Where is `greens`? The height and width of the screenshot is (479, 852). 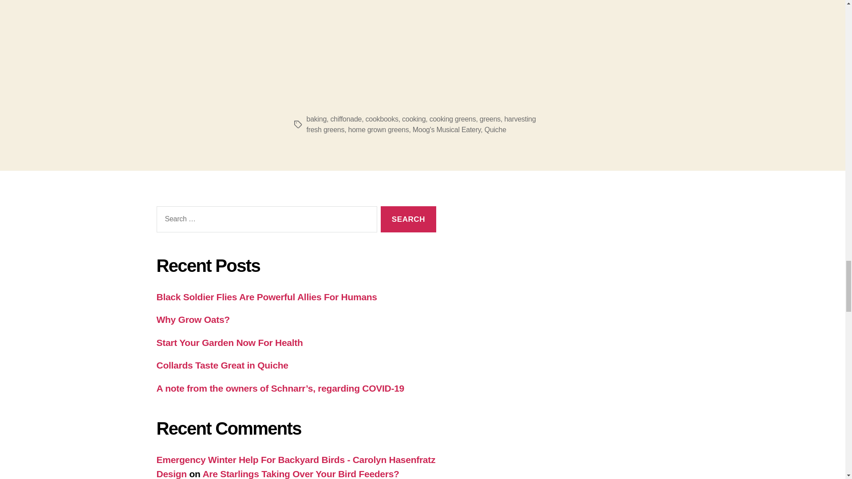 greens is located at coordinates (490, 119).